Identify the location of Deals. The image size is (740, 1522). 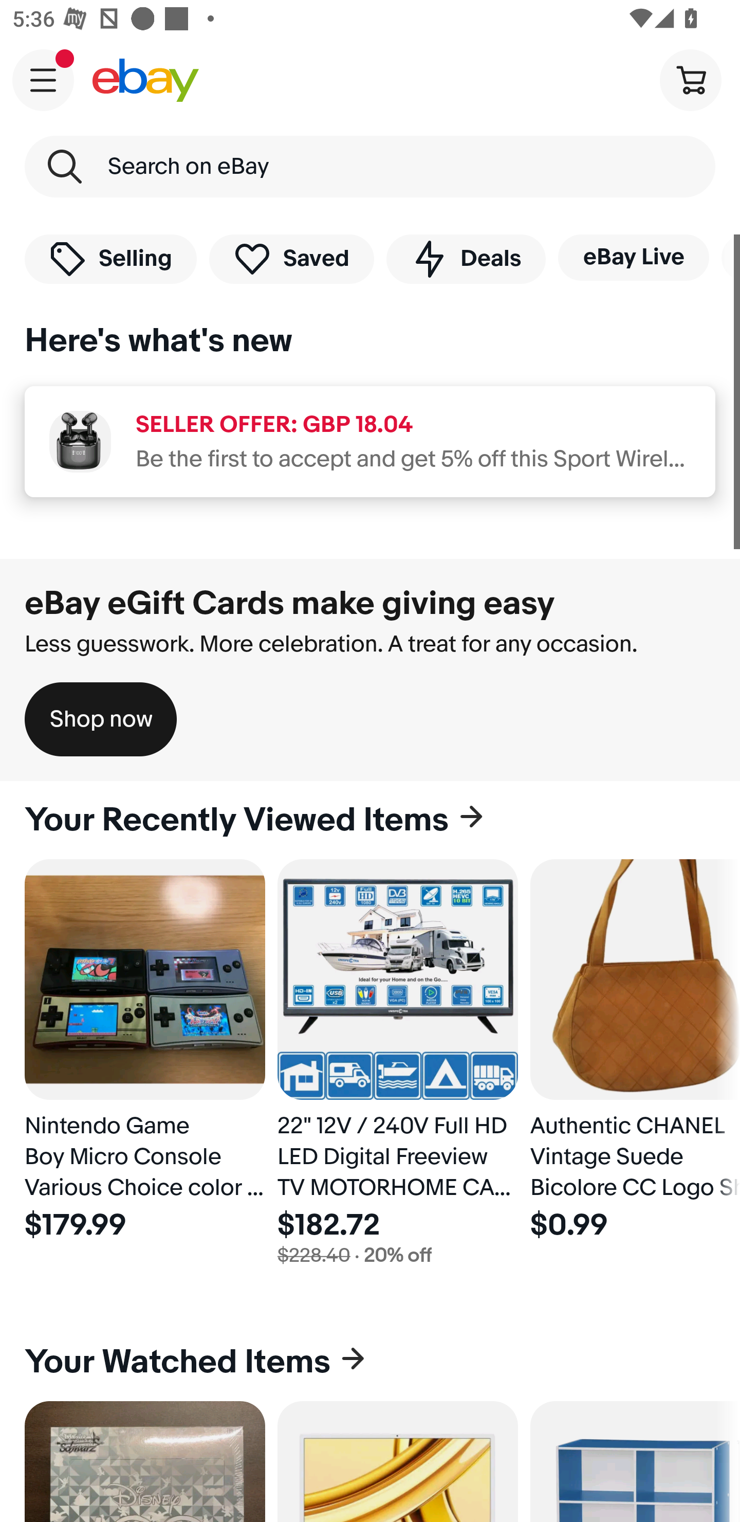
(466, 258).